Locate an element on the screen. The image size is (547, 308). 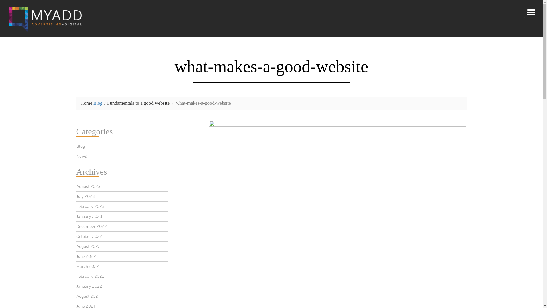
Blog is located at coordinates (81, 146).